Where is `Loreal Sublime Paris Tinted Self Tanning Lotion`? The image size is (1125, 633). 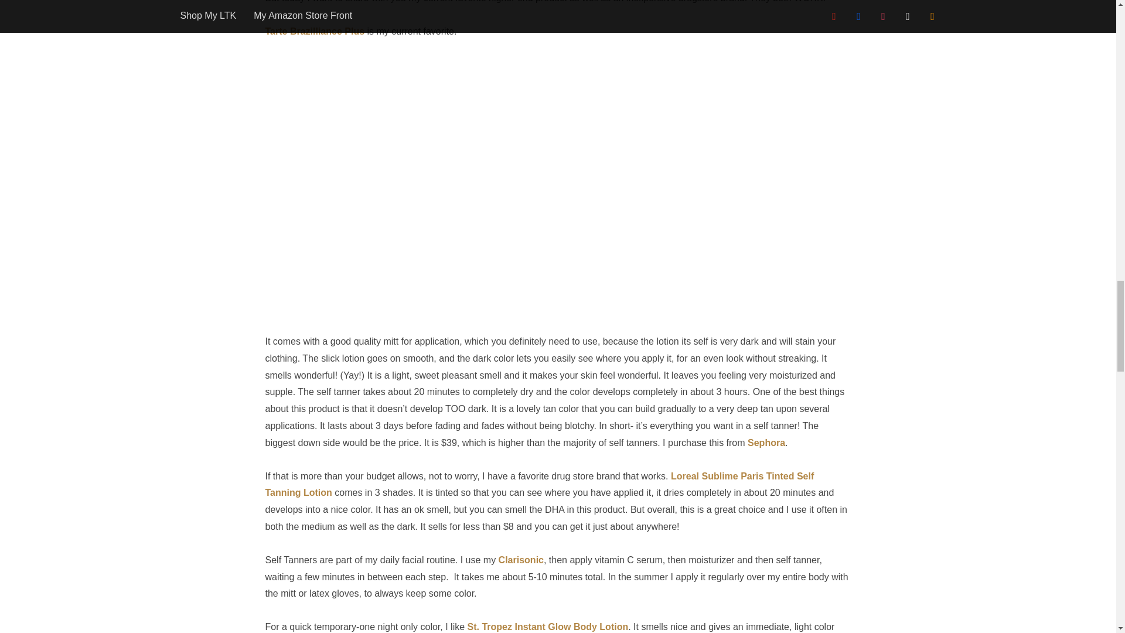
Loreal Sublime Paris Tinted Self Tanning Lotion is located at coordinates (539, 484).